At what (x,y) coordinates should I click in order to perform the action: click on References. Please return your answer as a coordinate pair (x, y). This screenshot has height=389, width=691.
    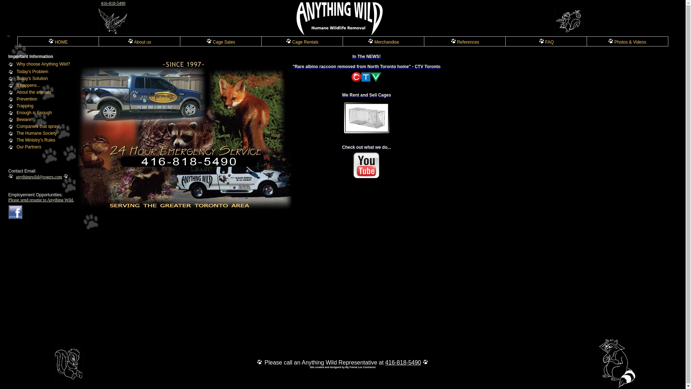
    Looking at the image, I should click on (465, 42).